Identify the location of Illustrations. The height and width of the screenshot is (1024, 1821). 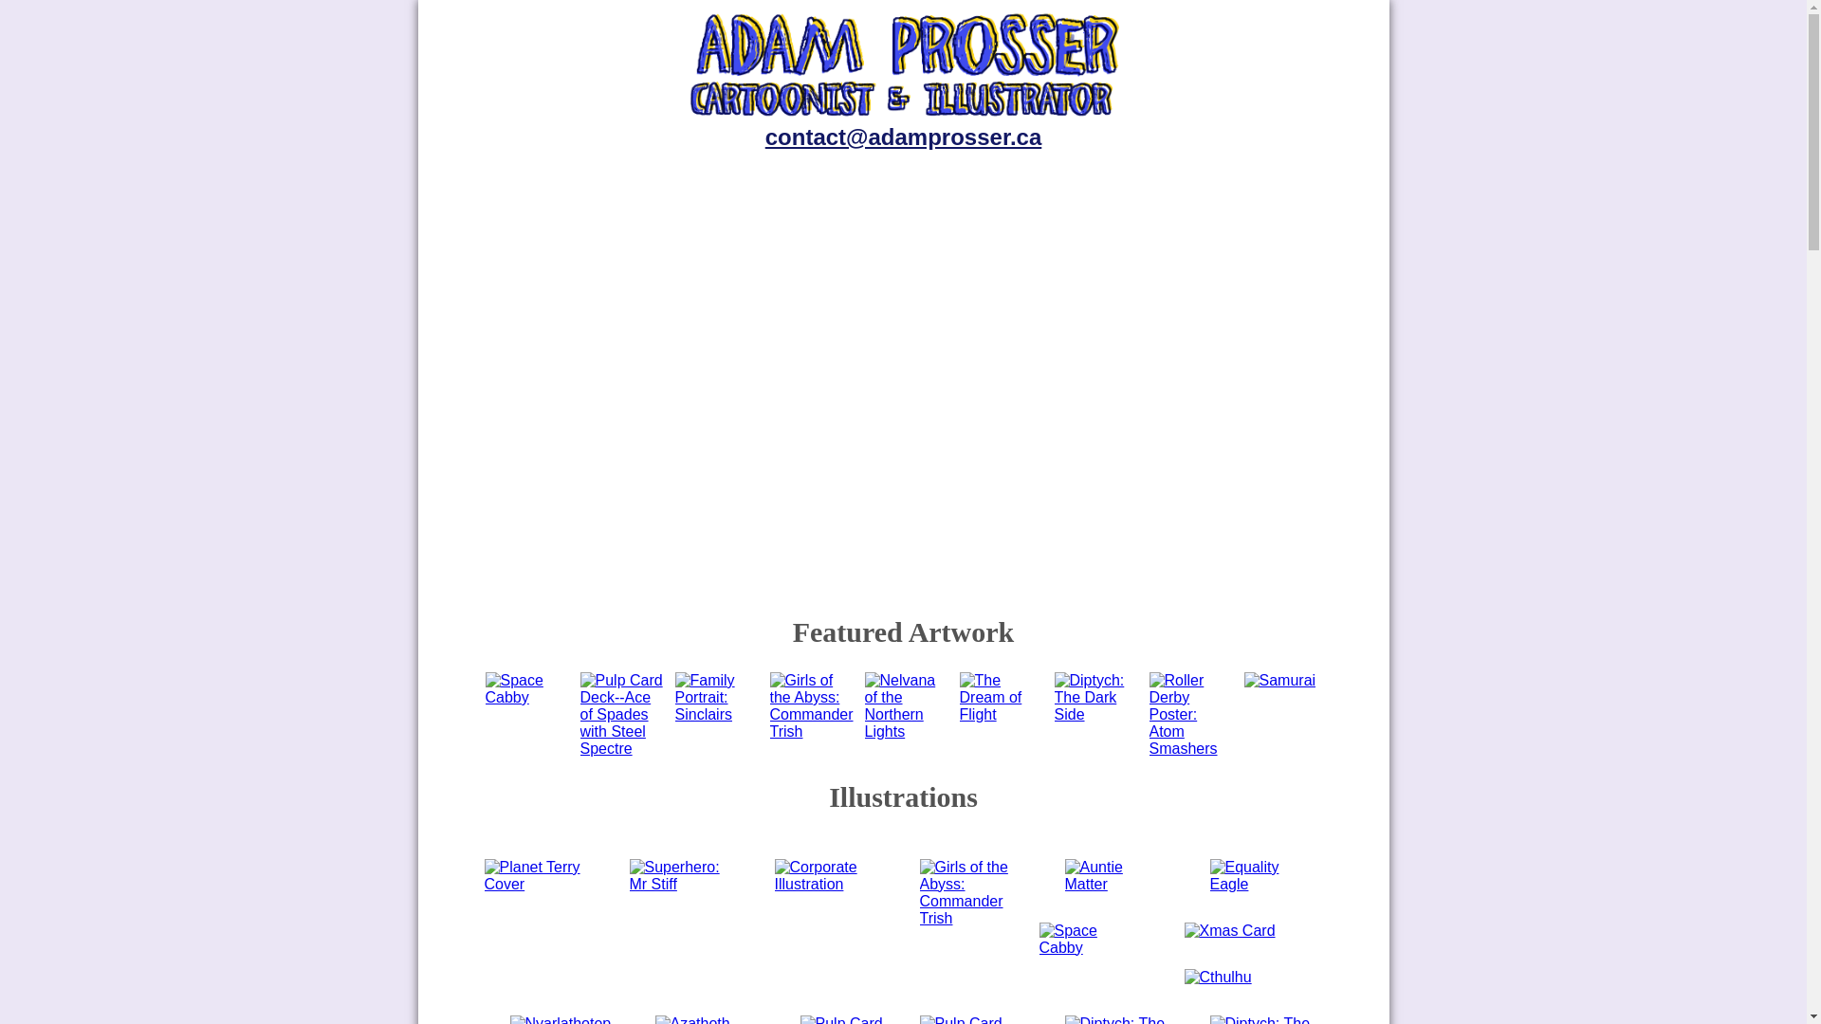
(1235, 316).